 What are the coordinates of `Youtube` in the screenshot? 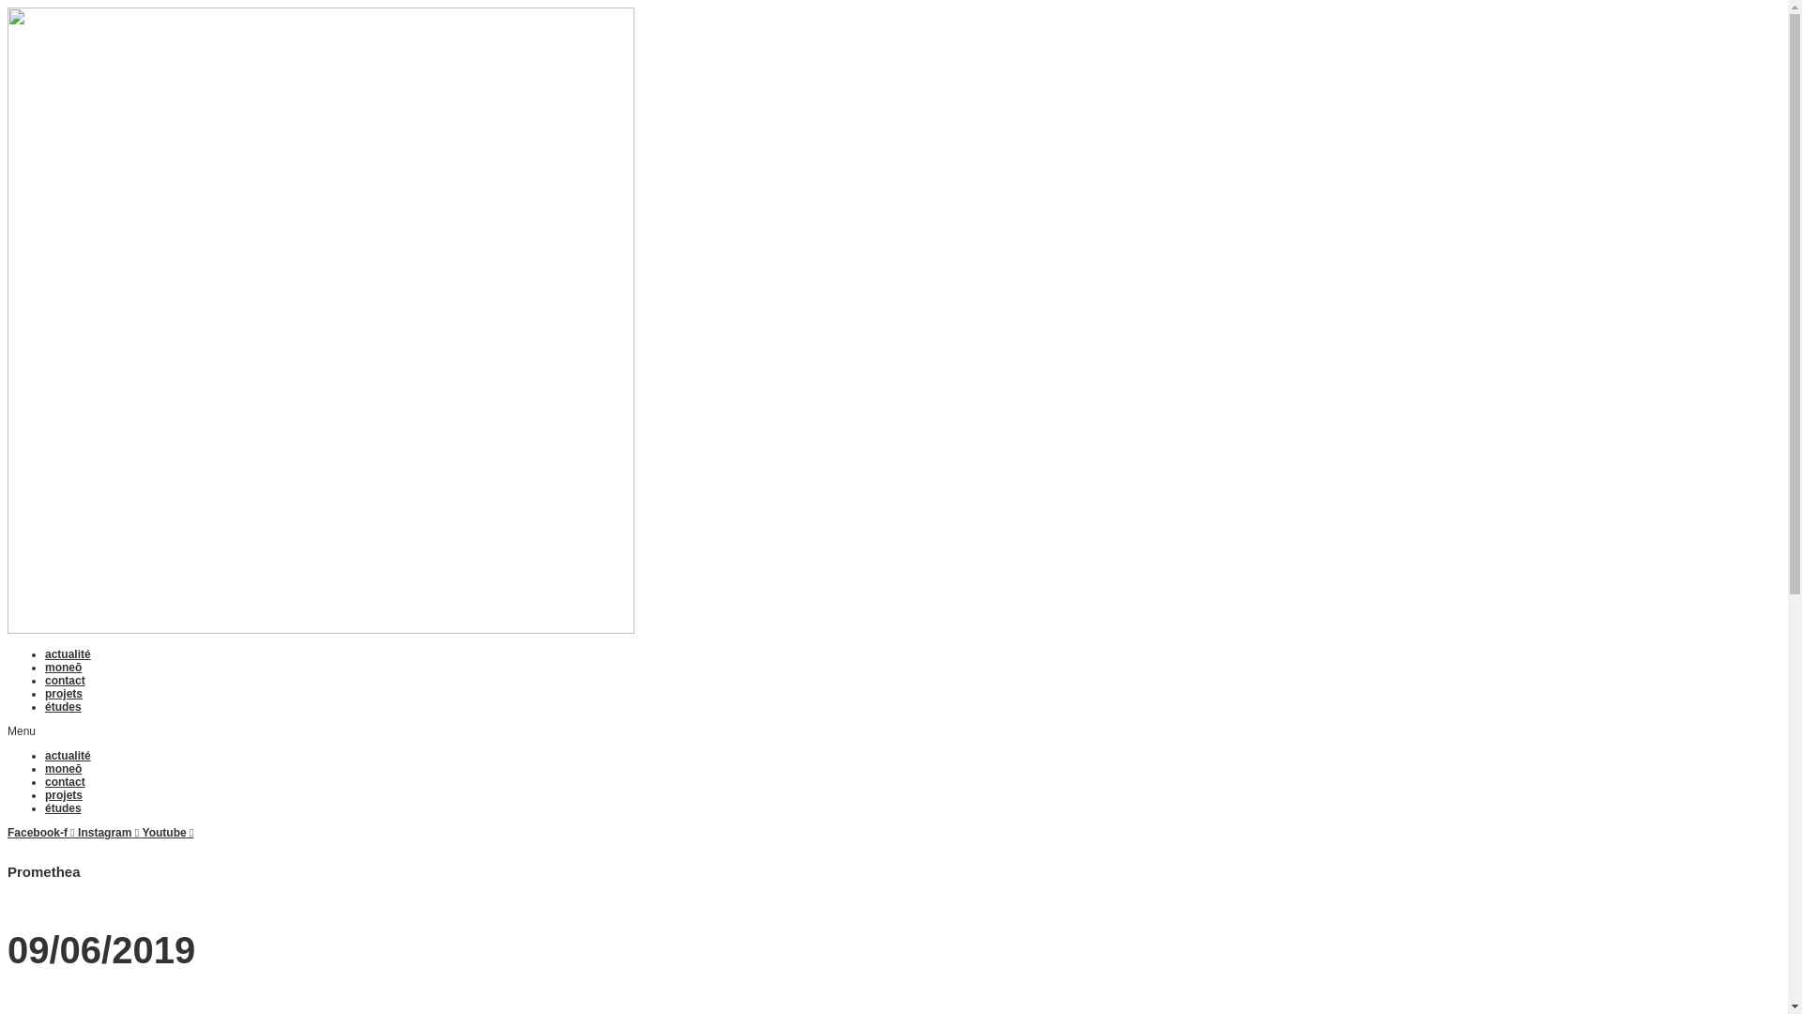 It's located at (169, 832).